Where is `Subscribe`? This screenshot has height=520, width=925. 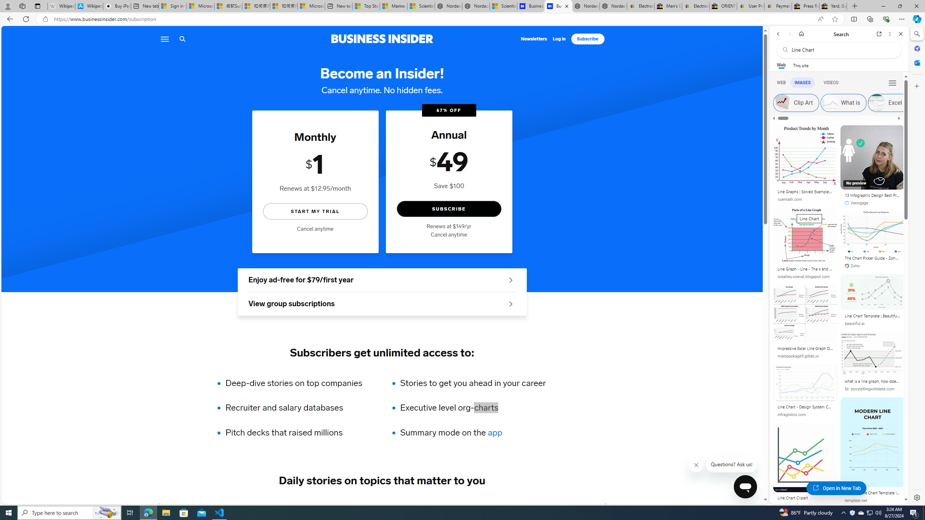 Subscribe is located at coordinates (588, 39).